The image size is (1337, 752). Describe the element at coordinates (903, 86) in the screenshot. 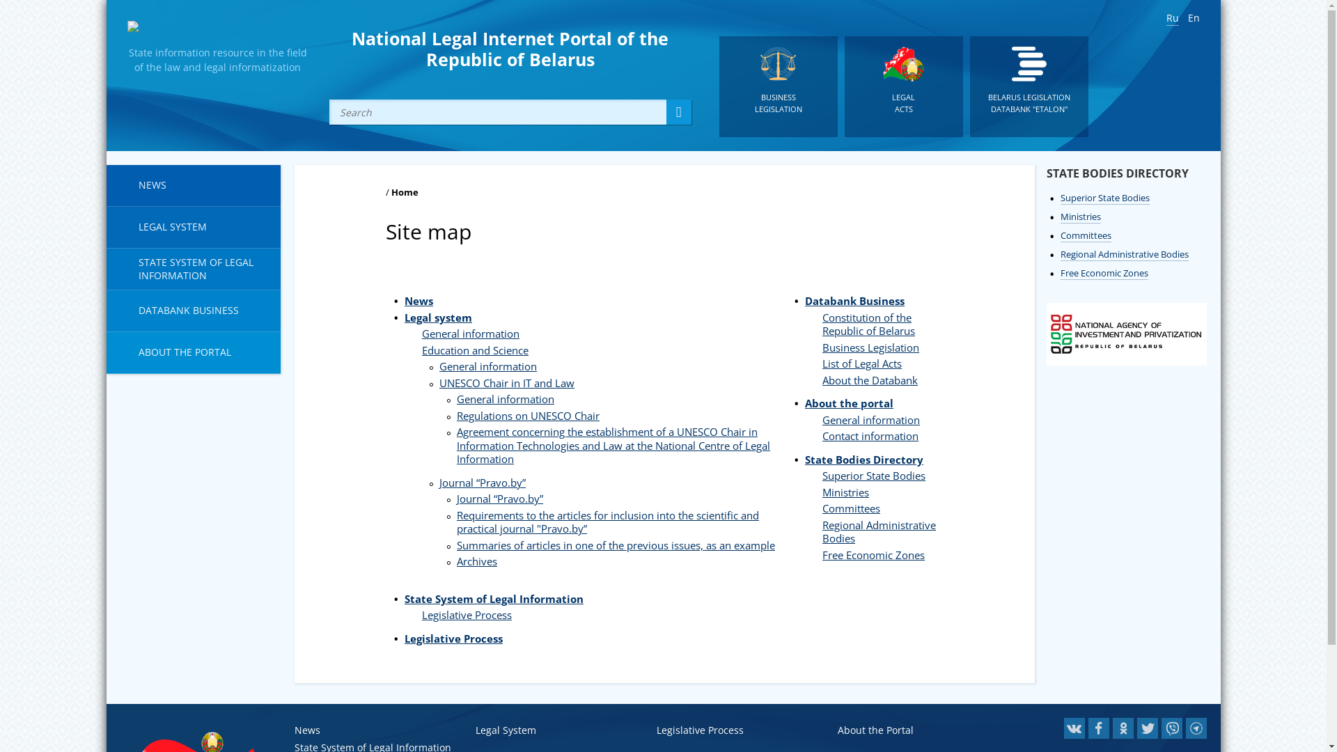

I see `LEGAL
ACTS` at that location.